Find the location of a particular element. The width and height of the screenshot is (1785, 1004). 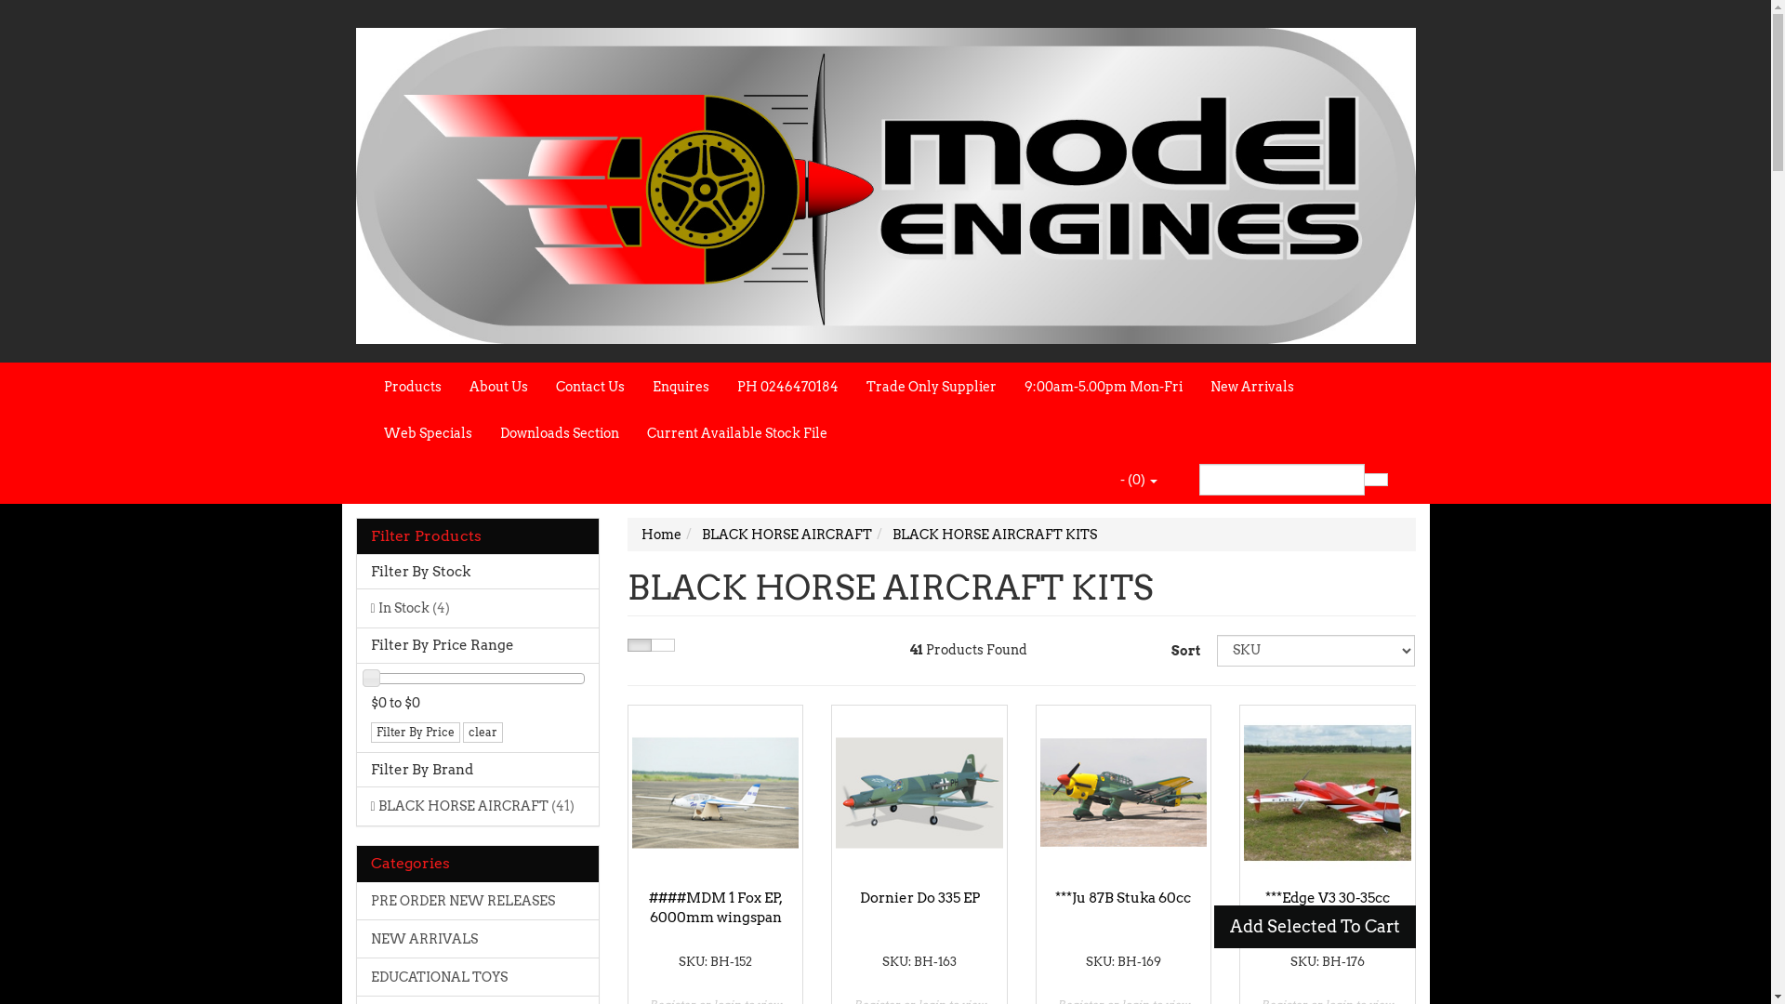

- (0) is located at coordinates (1139, 480).